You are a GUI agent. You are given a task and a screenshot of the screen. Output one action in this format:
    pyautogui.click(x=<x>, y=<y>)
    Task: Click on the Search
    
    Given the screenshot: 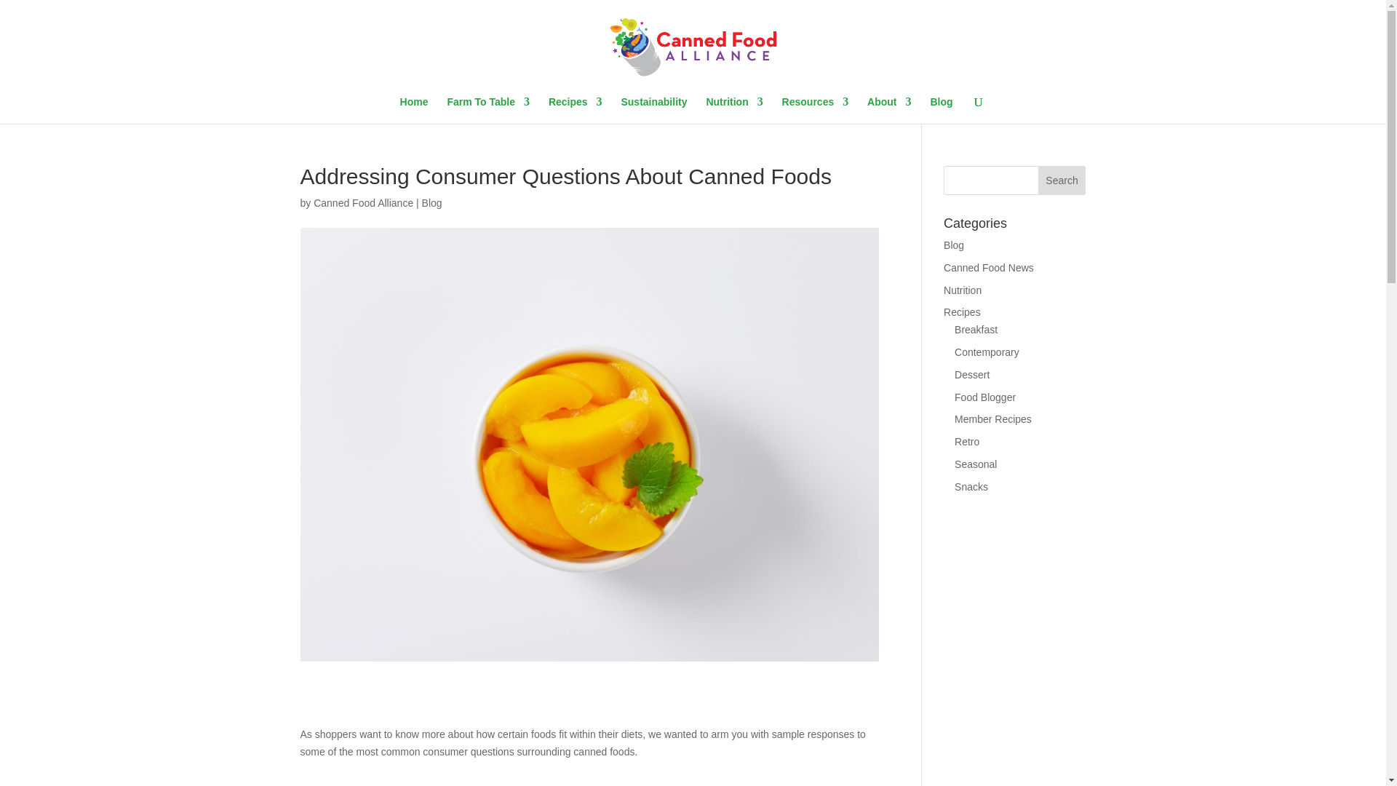 What is the action you would take?
    pyautogui.click(x=1062, y=180)
    